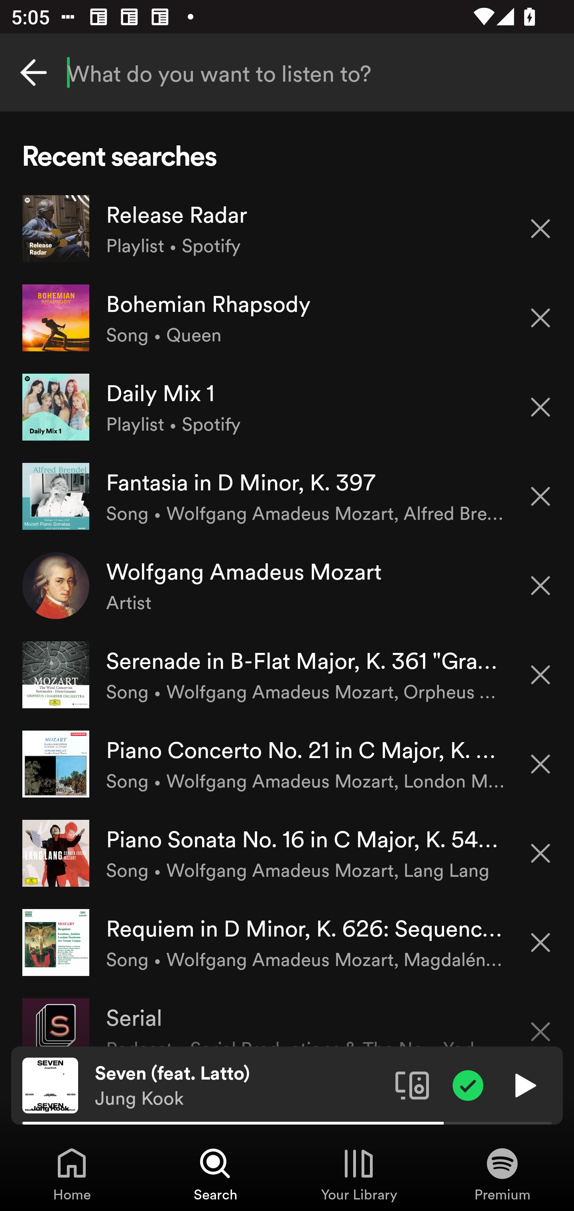  I want to click on Premium, Tab 4 of 4 Premium Premium, so click(502, 1174).